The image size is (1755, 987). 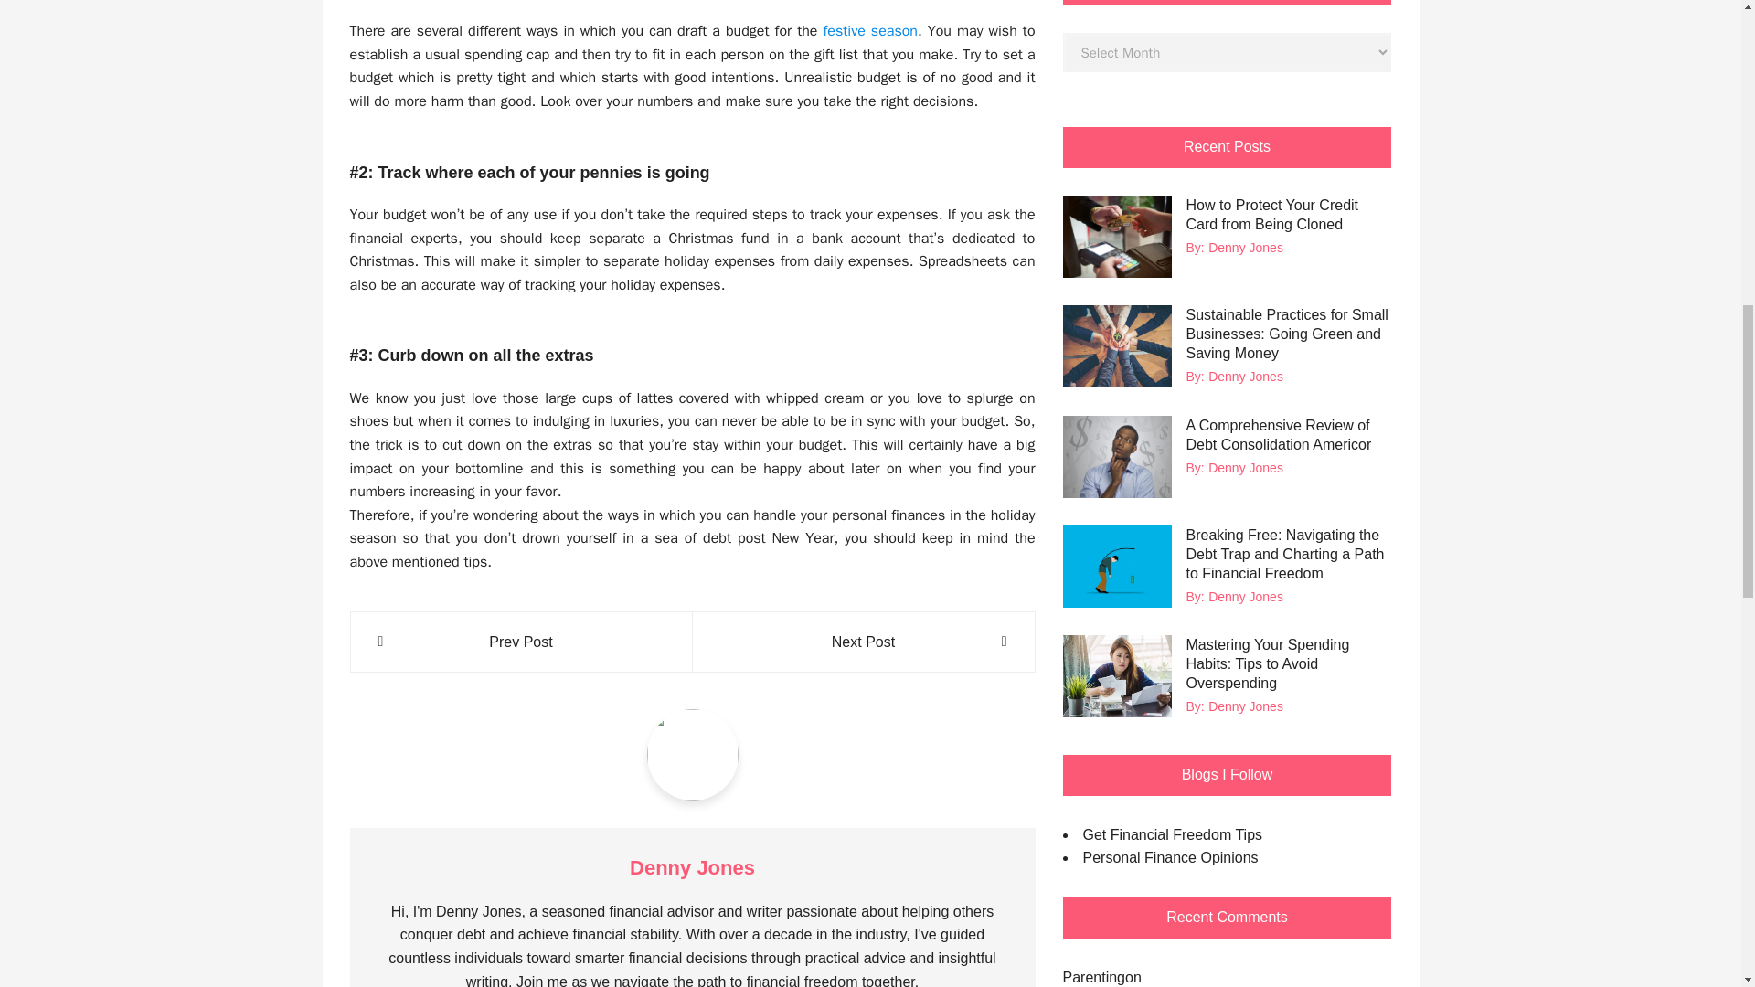 I want to click on festive season, so click(x=870, y=31).